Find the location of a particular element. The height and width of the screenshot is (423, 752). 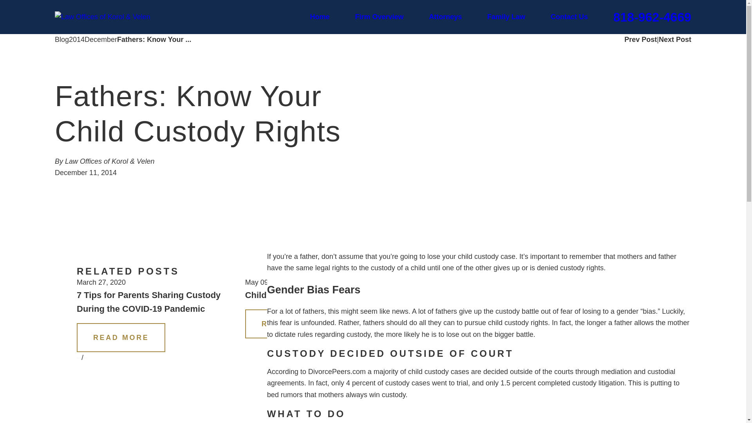

Blog is located at coordinates (62, 40).